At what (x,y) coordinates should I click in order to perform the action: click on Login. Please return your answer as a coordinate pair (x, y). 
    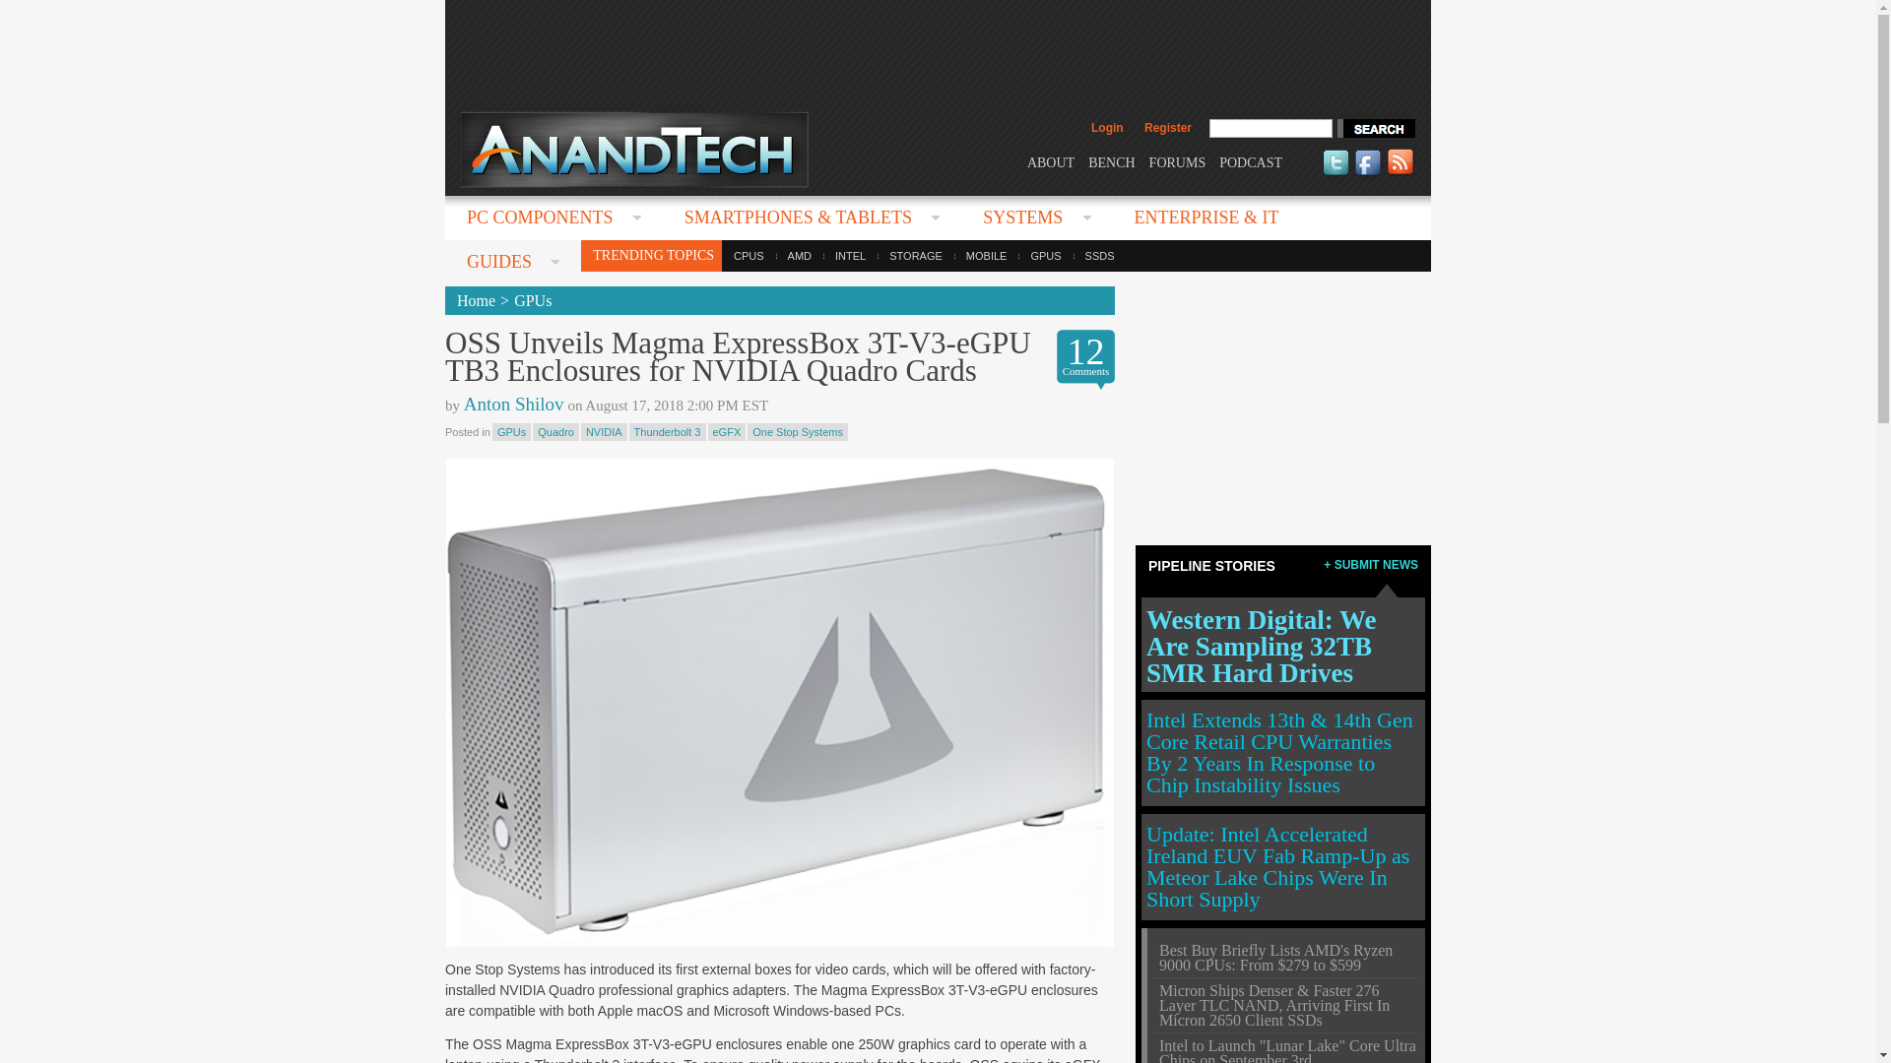
    Looking at the image, I should click on (1107, 128).